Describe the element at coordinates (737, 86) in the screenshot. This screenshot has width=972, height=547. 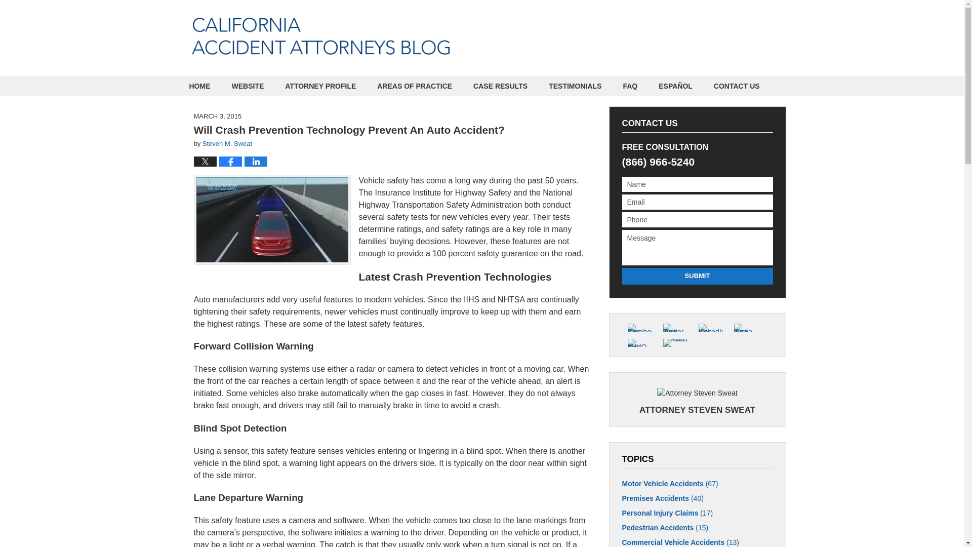
I see `CONTACT US` at that location.